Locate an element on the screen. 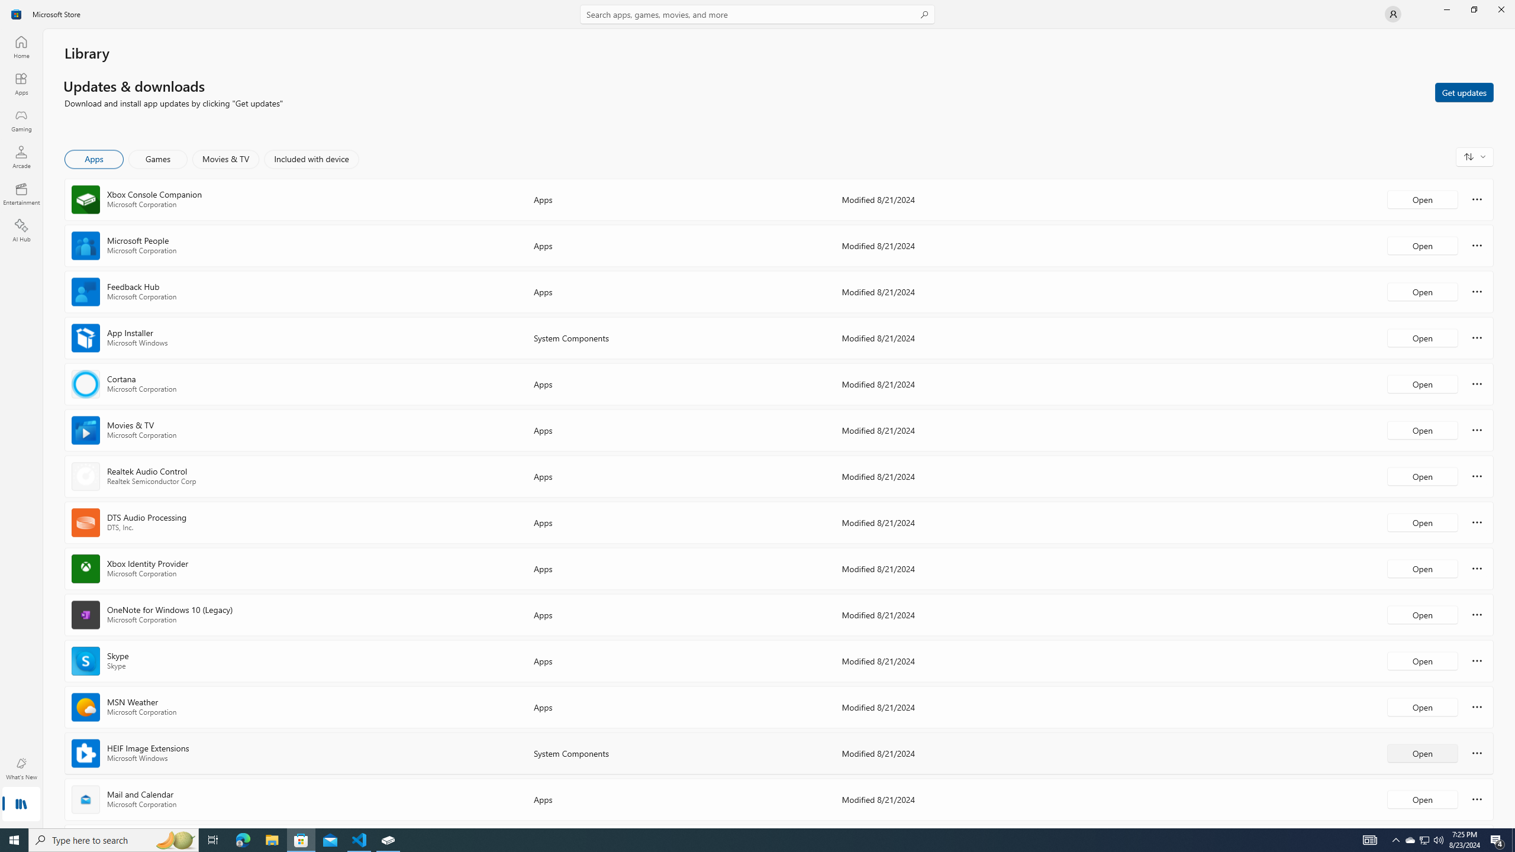  Home is located at coordinates (21, 47).